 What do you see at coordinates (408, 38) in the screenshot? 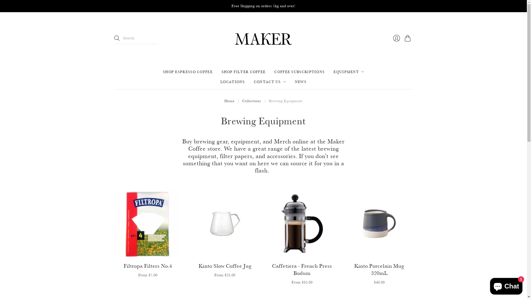
I see `Cart` at bounding box center [408, 38].